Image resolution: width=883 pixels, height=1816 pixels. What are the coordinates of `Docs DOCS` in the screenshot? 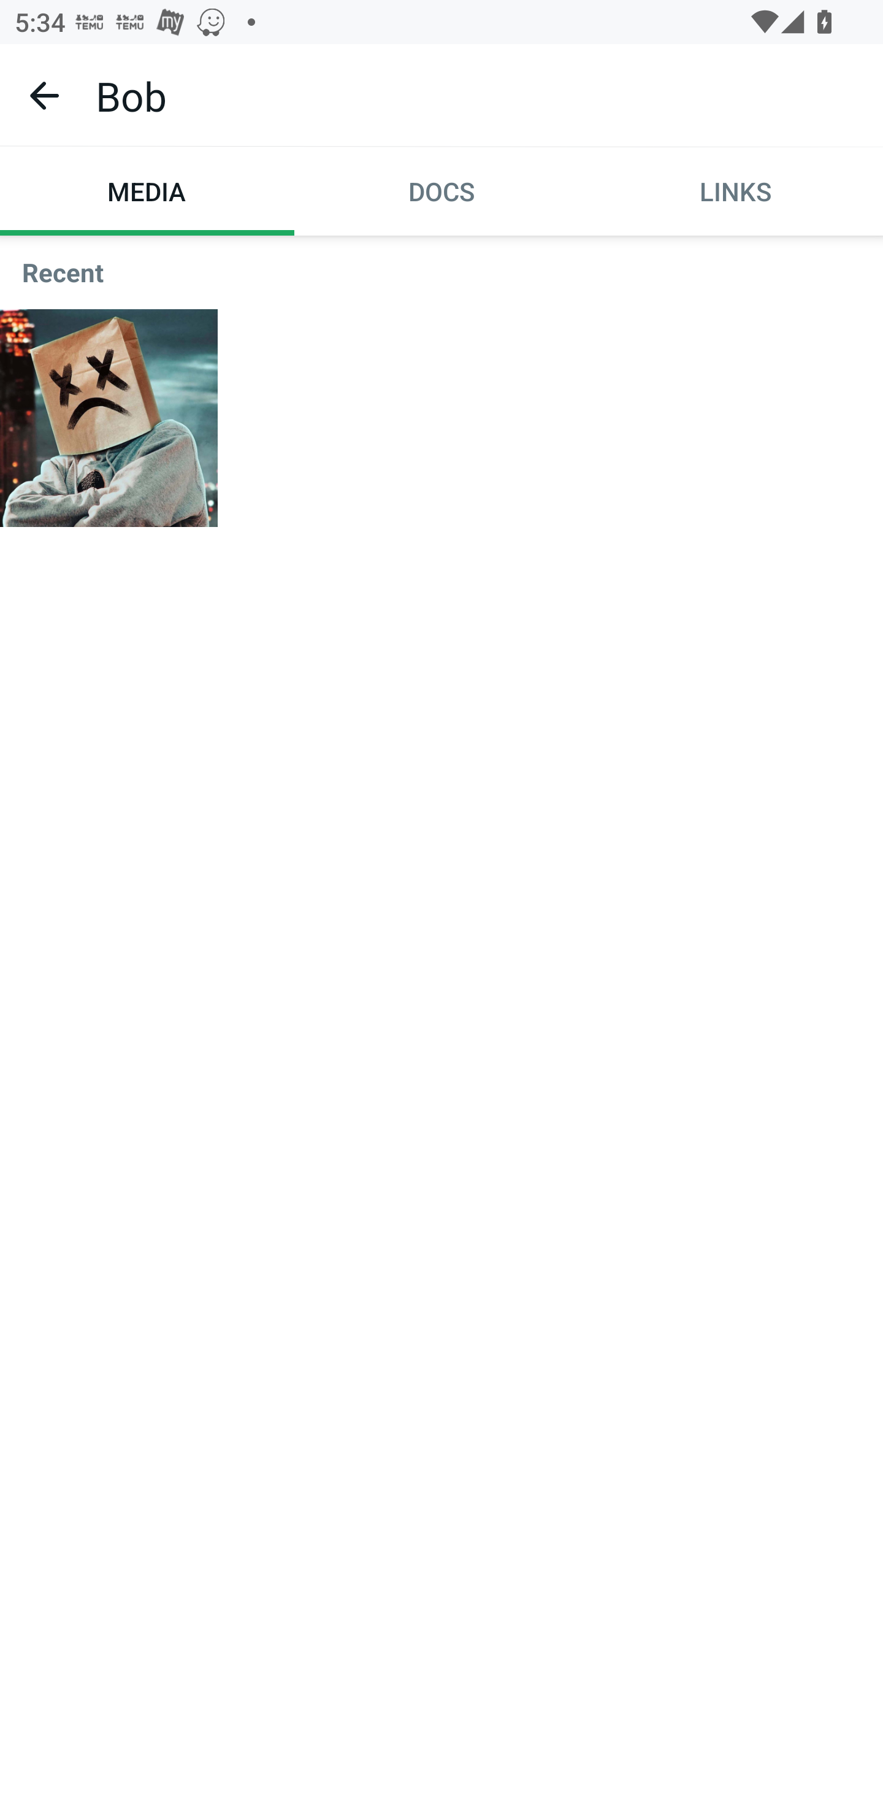 It's located at (442, 191).